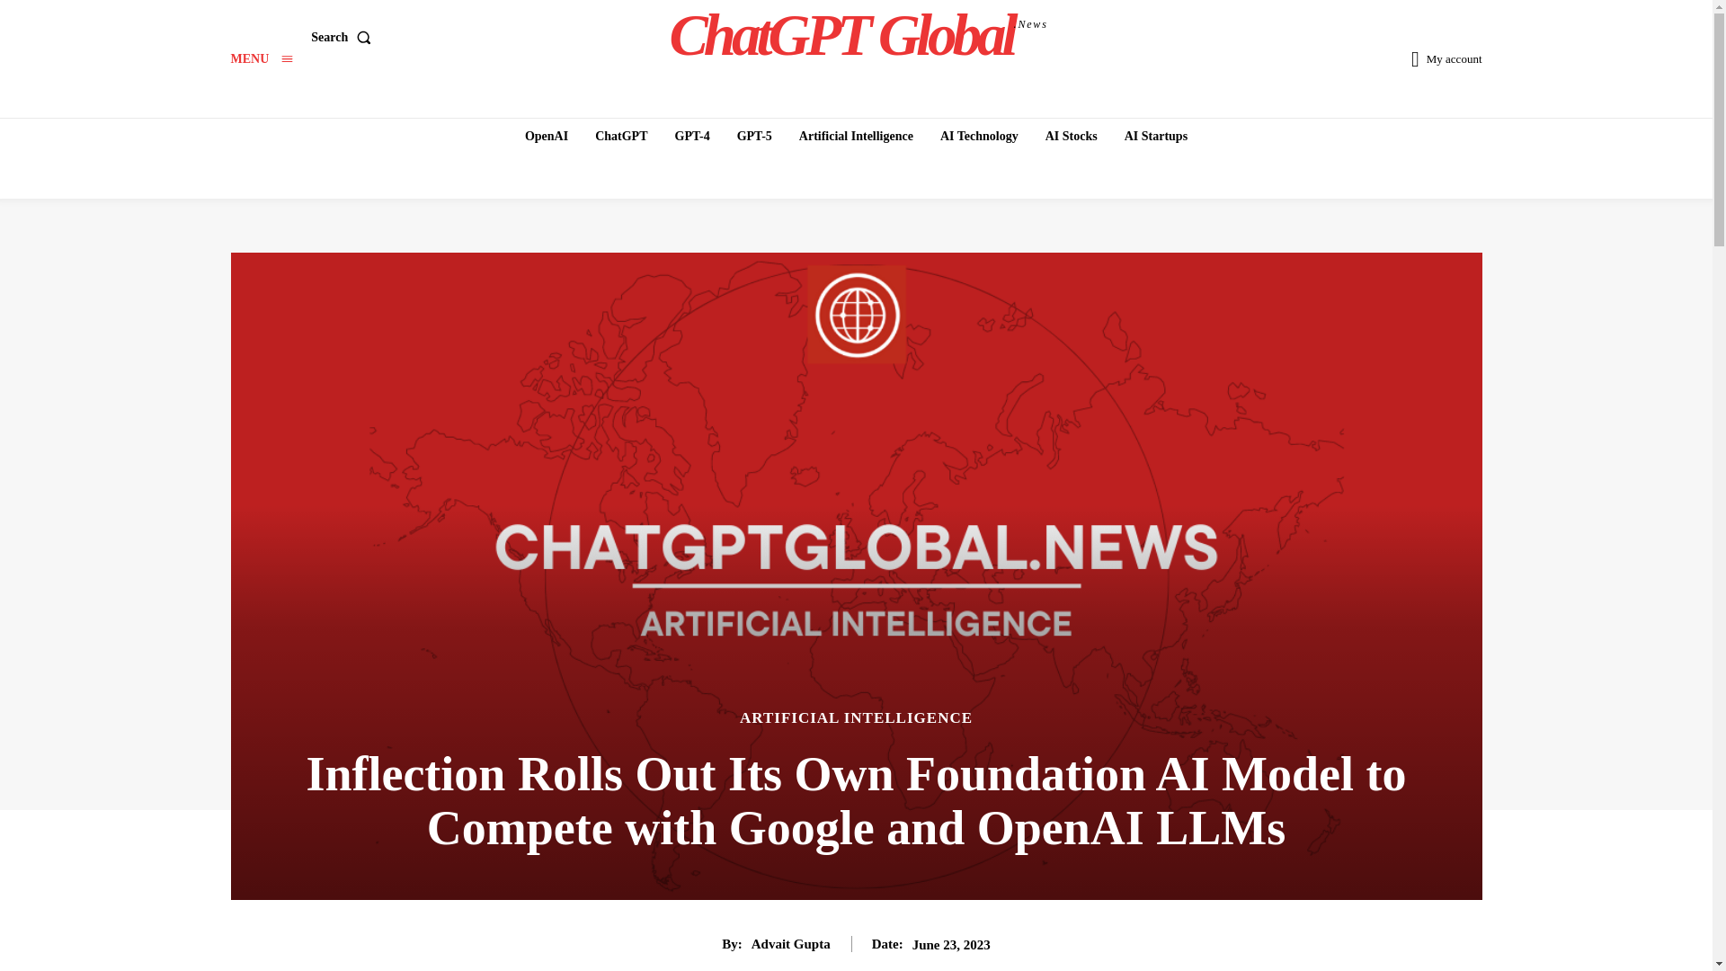 The height and width of the screenshot is (971, 1726). Describe the element at coordinates (261, 59) in the screenshot. I see `Artificial Intelligence` at that location.